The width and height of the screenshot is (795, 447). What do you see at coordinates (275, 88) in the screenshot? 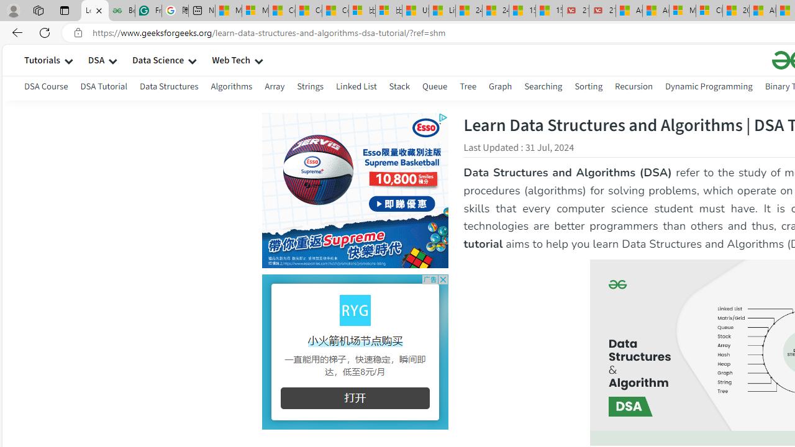
I see `Array` at bounding box center [275, 88].